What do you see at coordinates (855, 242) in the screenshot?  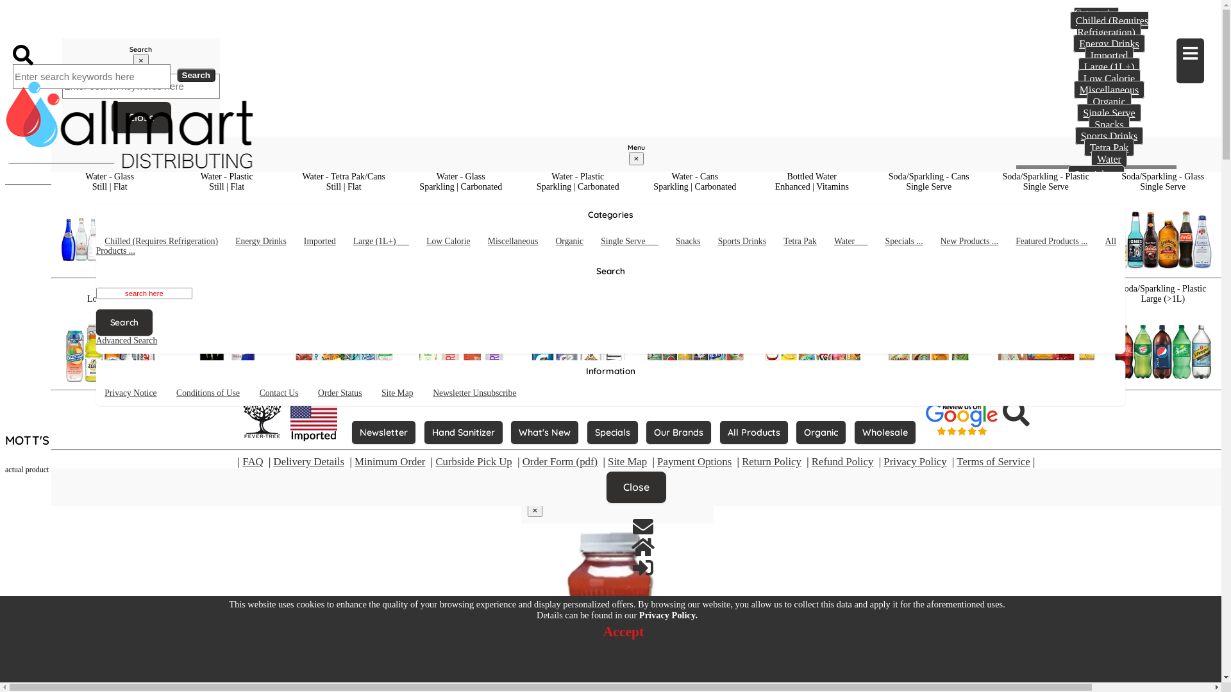 I see `Water      ` at bounding box center [855, 242].